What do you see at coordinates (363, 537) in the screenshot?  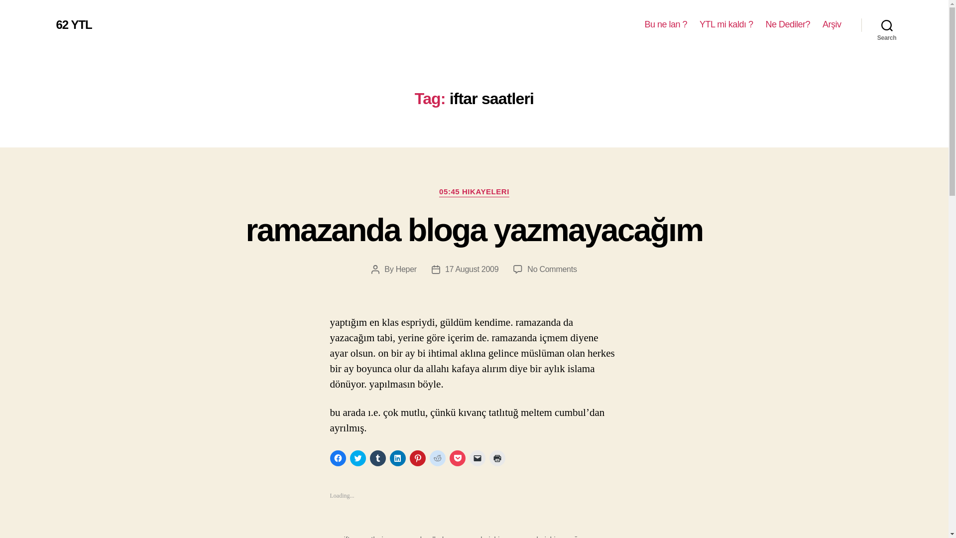 I see `iftar saatleri` at bounding box center [363, 537].